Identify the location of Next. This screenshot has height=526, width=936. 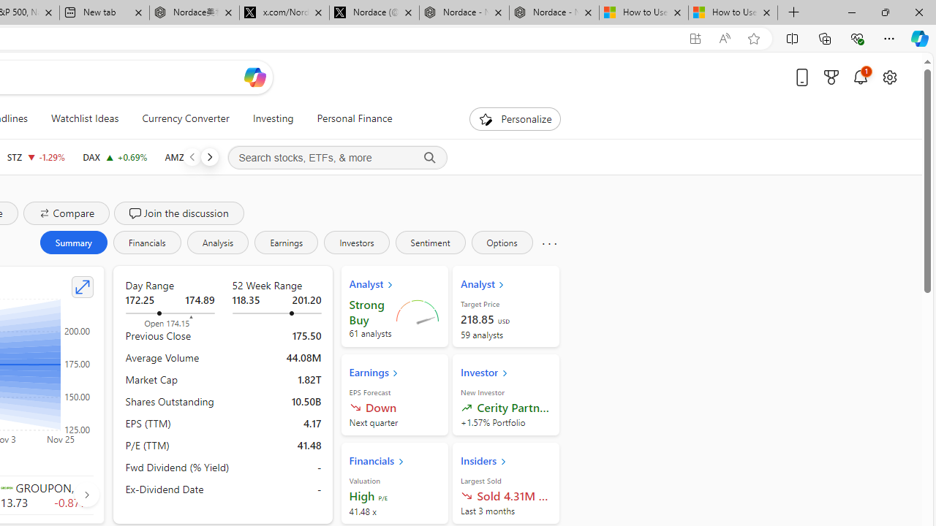
(209, 156).